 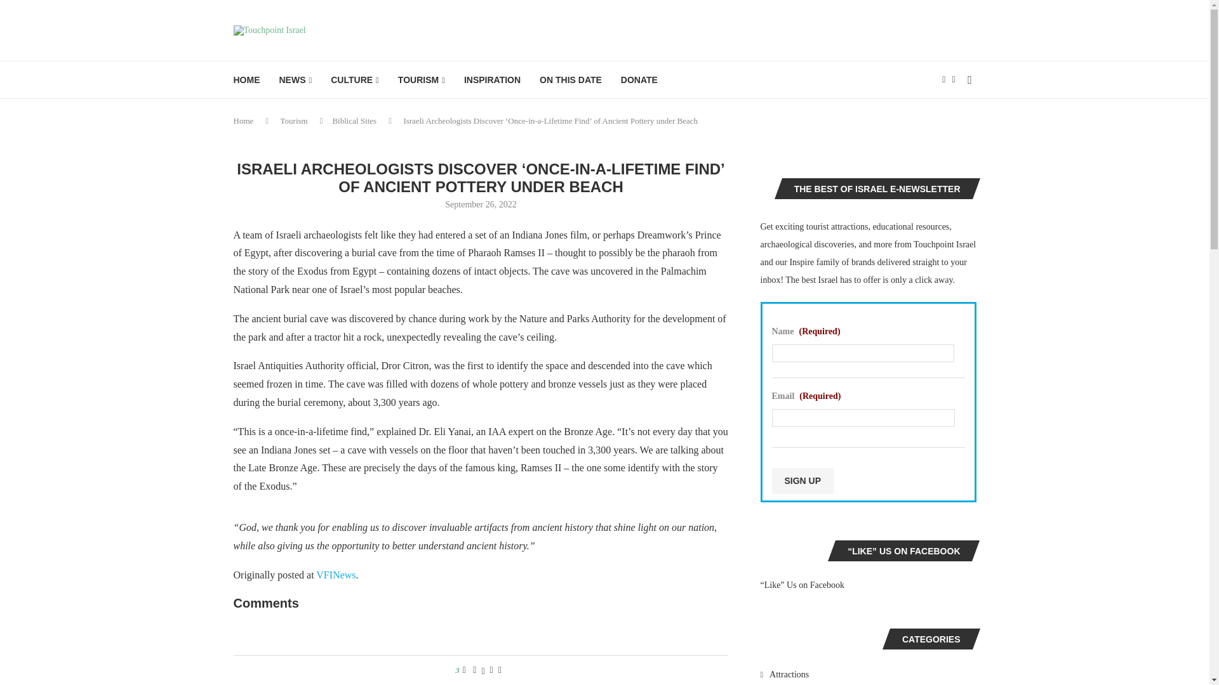 What do you see at coordinates (354, 121) in the screenshot?
I see `Biblical Sites` at bounding box center [354, 121].